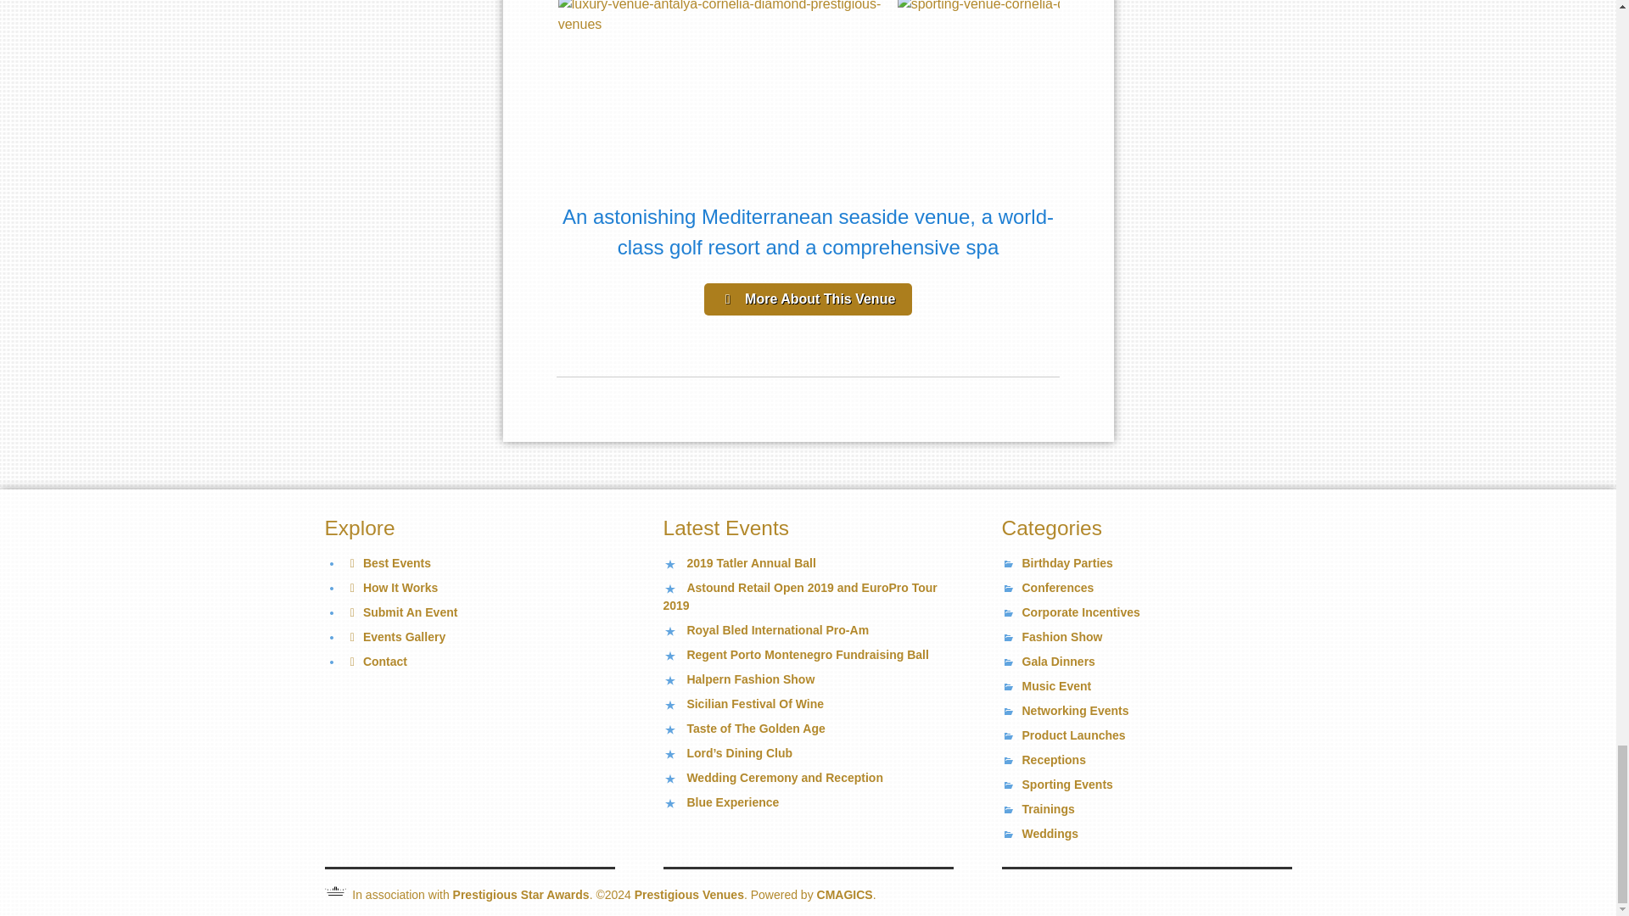 This screenshot has height=916, width=1629. I want to click on More About This Venue, so click(808, 299).